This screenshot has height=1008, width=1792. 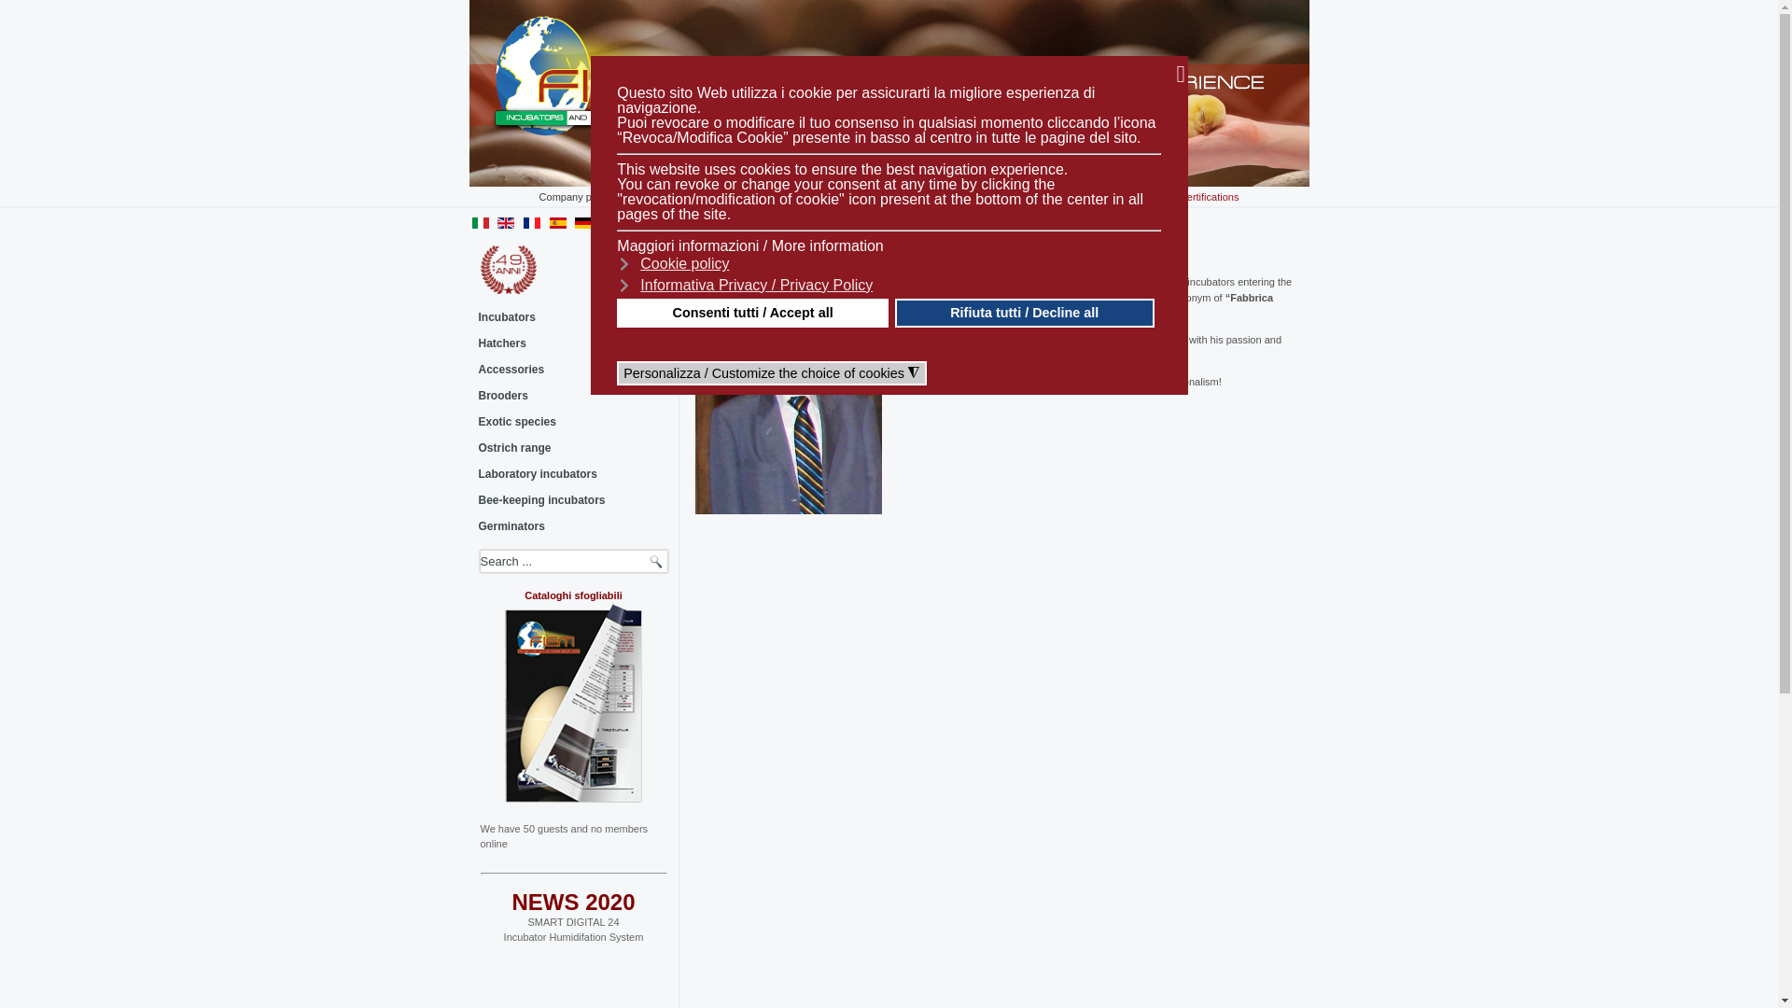 What do you see at coordinates (558, 223) in the screenshot?
I see `Espagnol` at bounding box center [558, 223].